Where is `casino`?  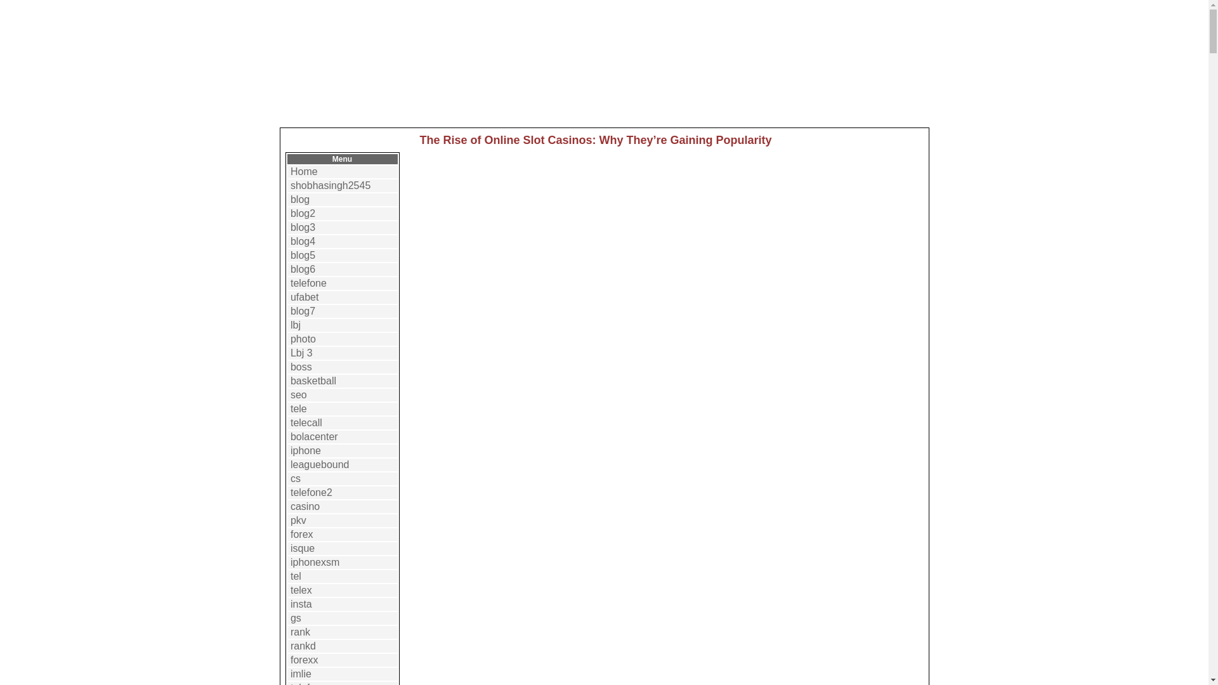 casino is located at coordinates (304, 506).